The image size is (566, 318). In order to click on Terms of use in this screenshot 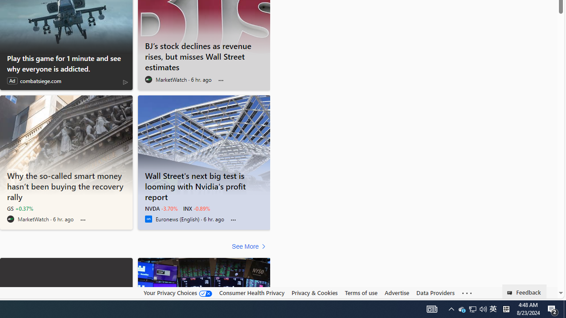, I will do `click(361, 293)`.